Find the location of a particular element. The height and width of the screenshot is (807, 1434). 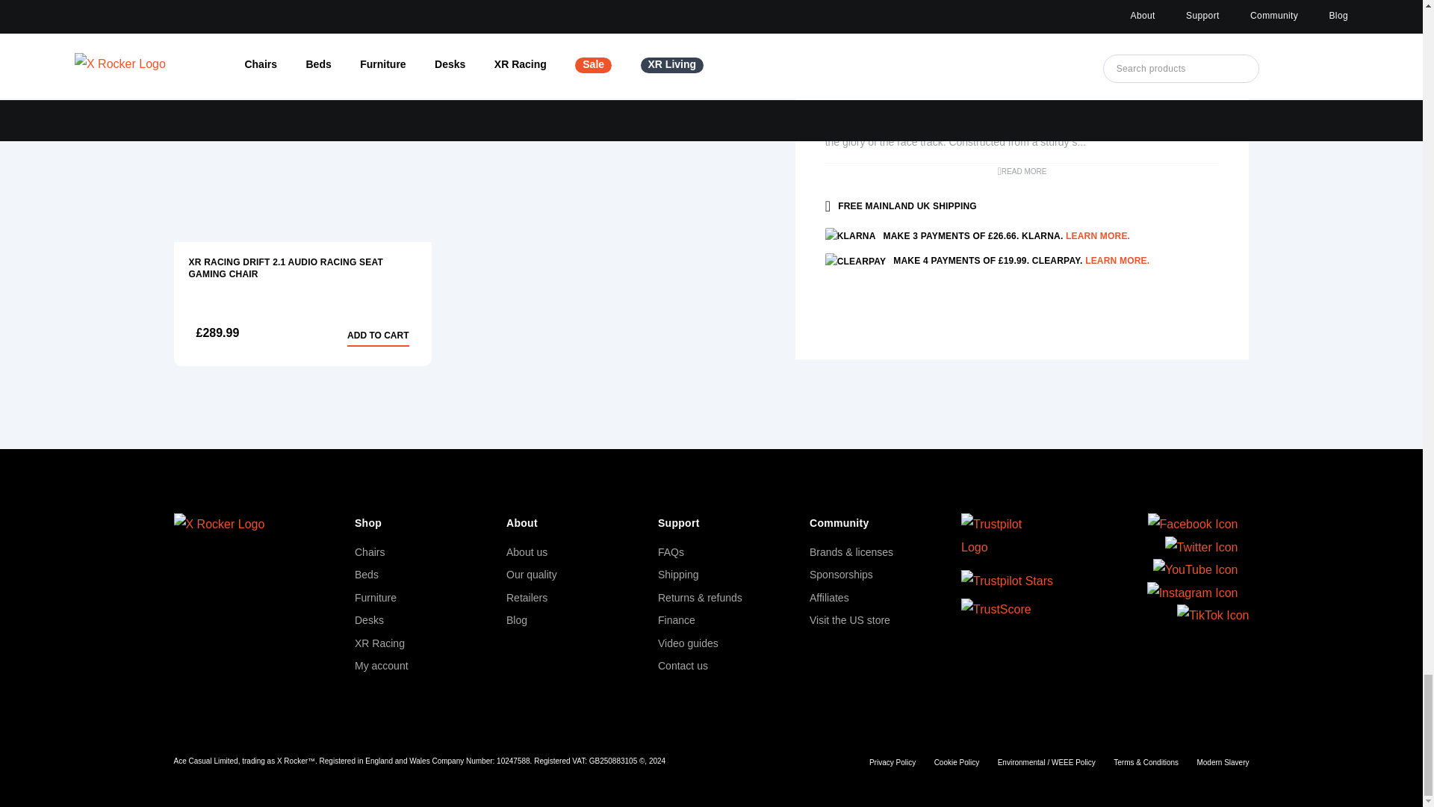

TikTok is located at coordinates (1213, 616).